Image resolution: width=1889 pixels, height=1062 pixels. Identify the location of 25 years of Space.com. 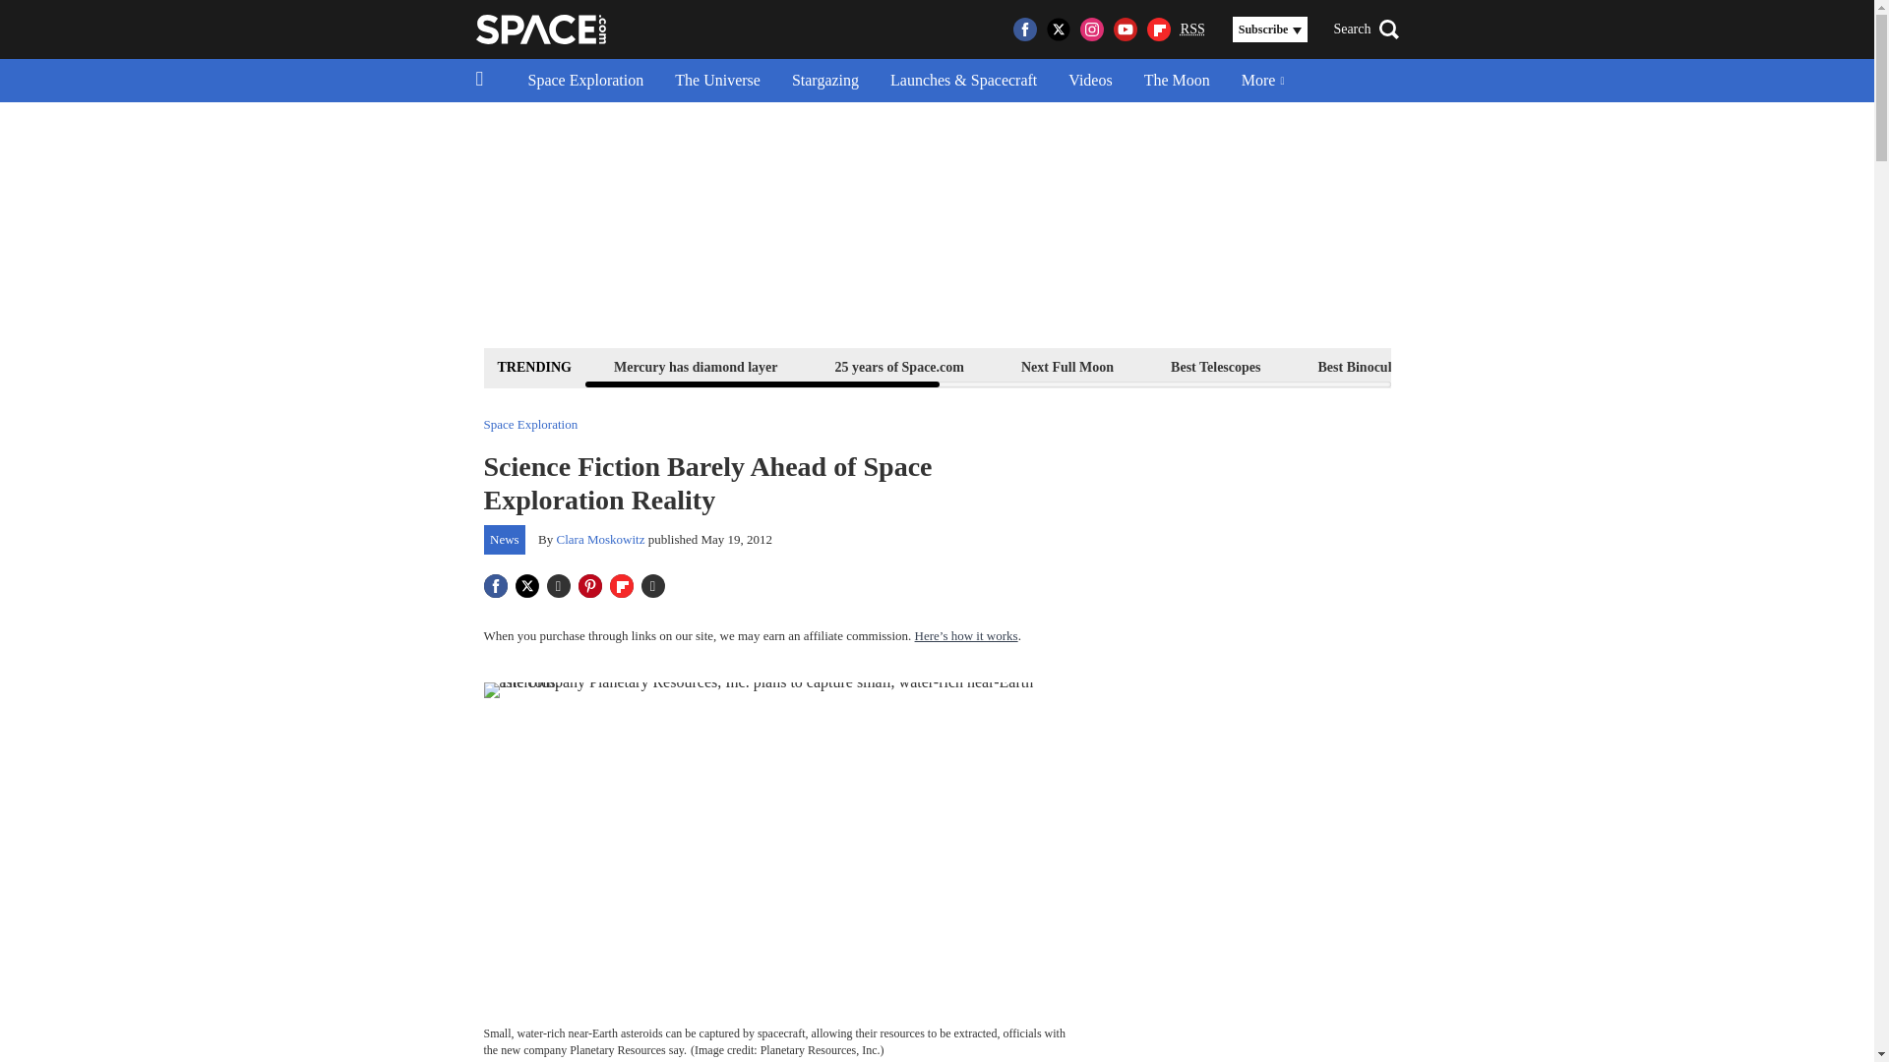
(899, 366).